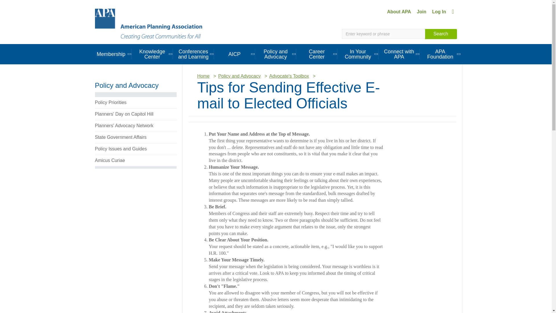 This screenshot has height=313, width=556. I want to click on Career Center, so click(317, 54).